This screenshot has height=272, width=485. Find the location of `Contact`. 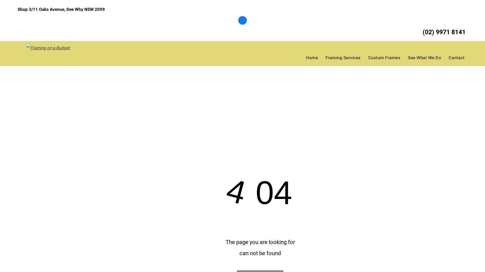

Contact is located at coordinates (456, 58).